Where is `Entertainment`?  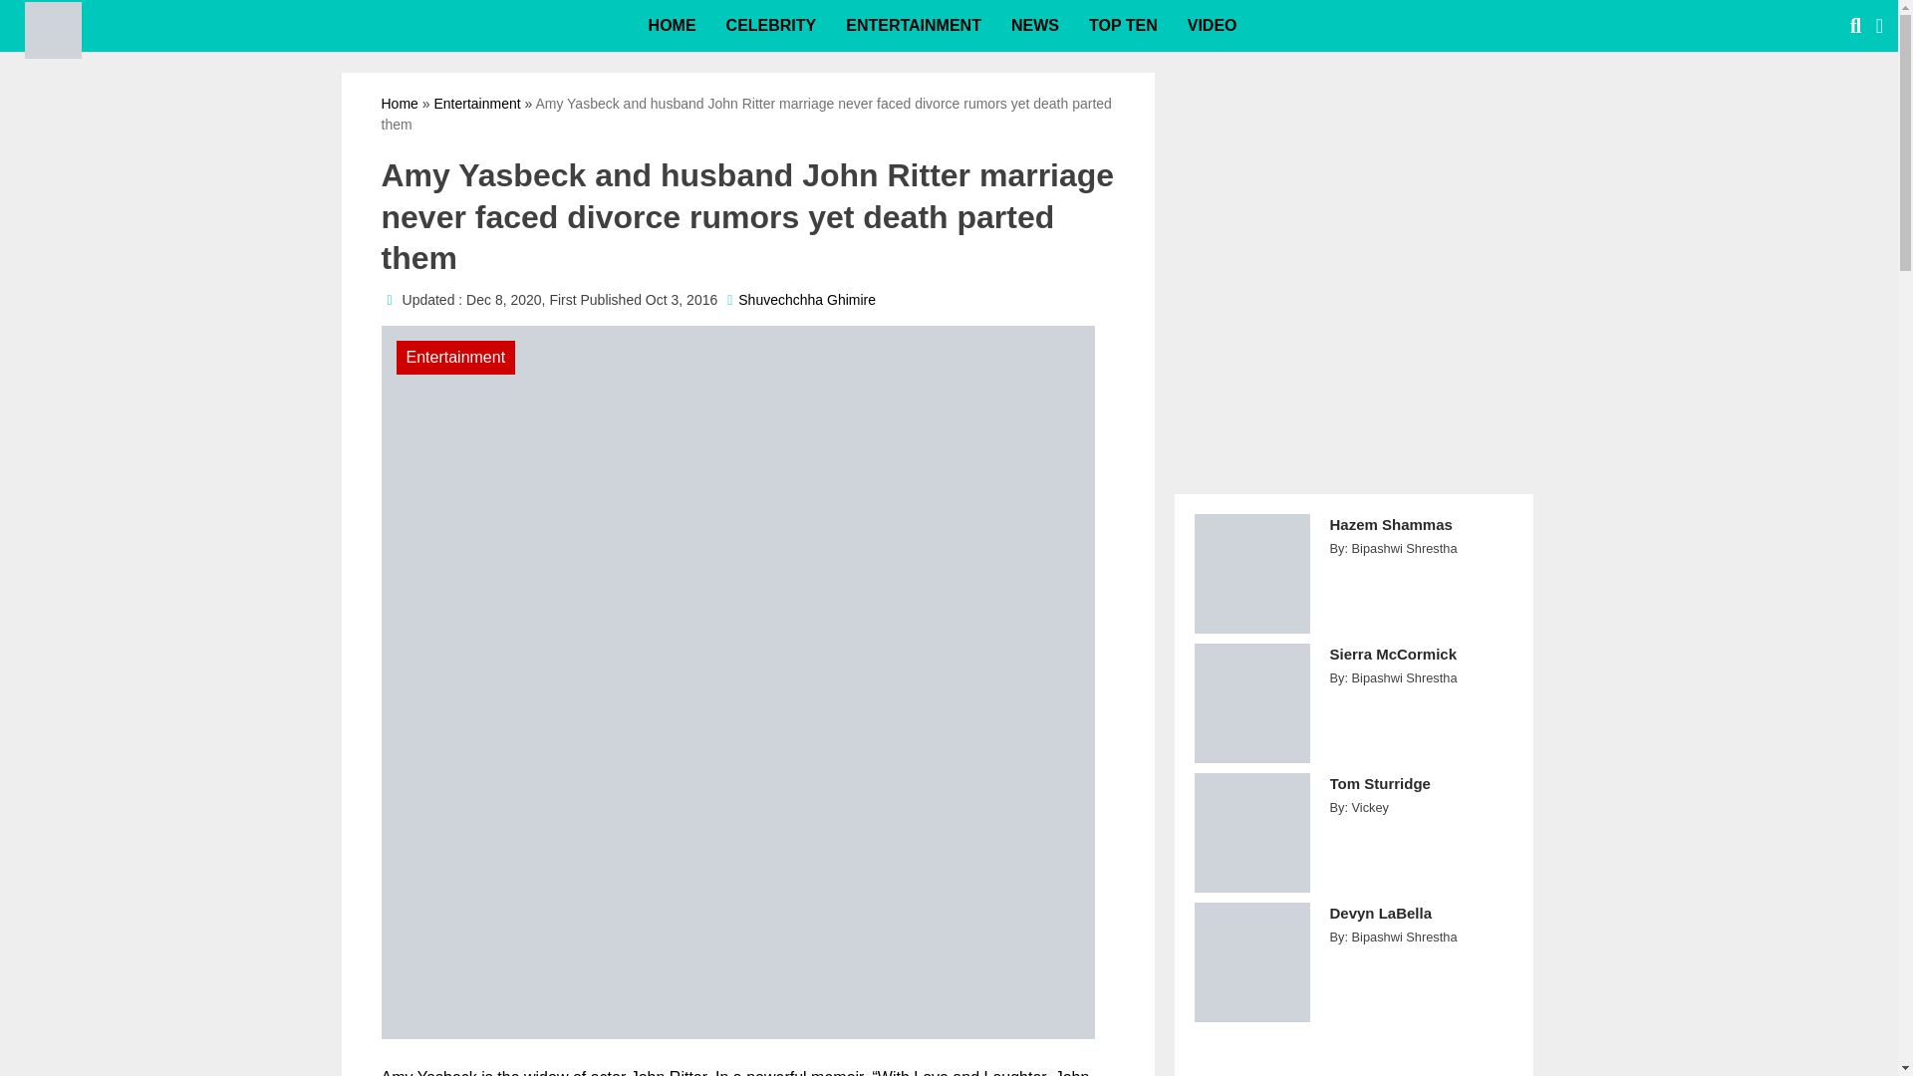 Entertainment is located at coordinates (476, 104).